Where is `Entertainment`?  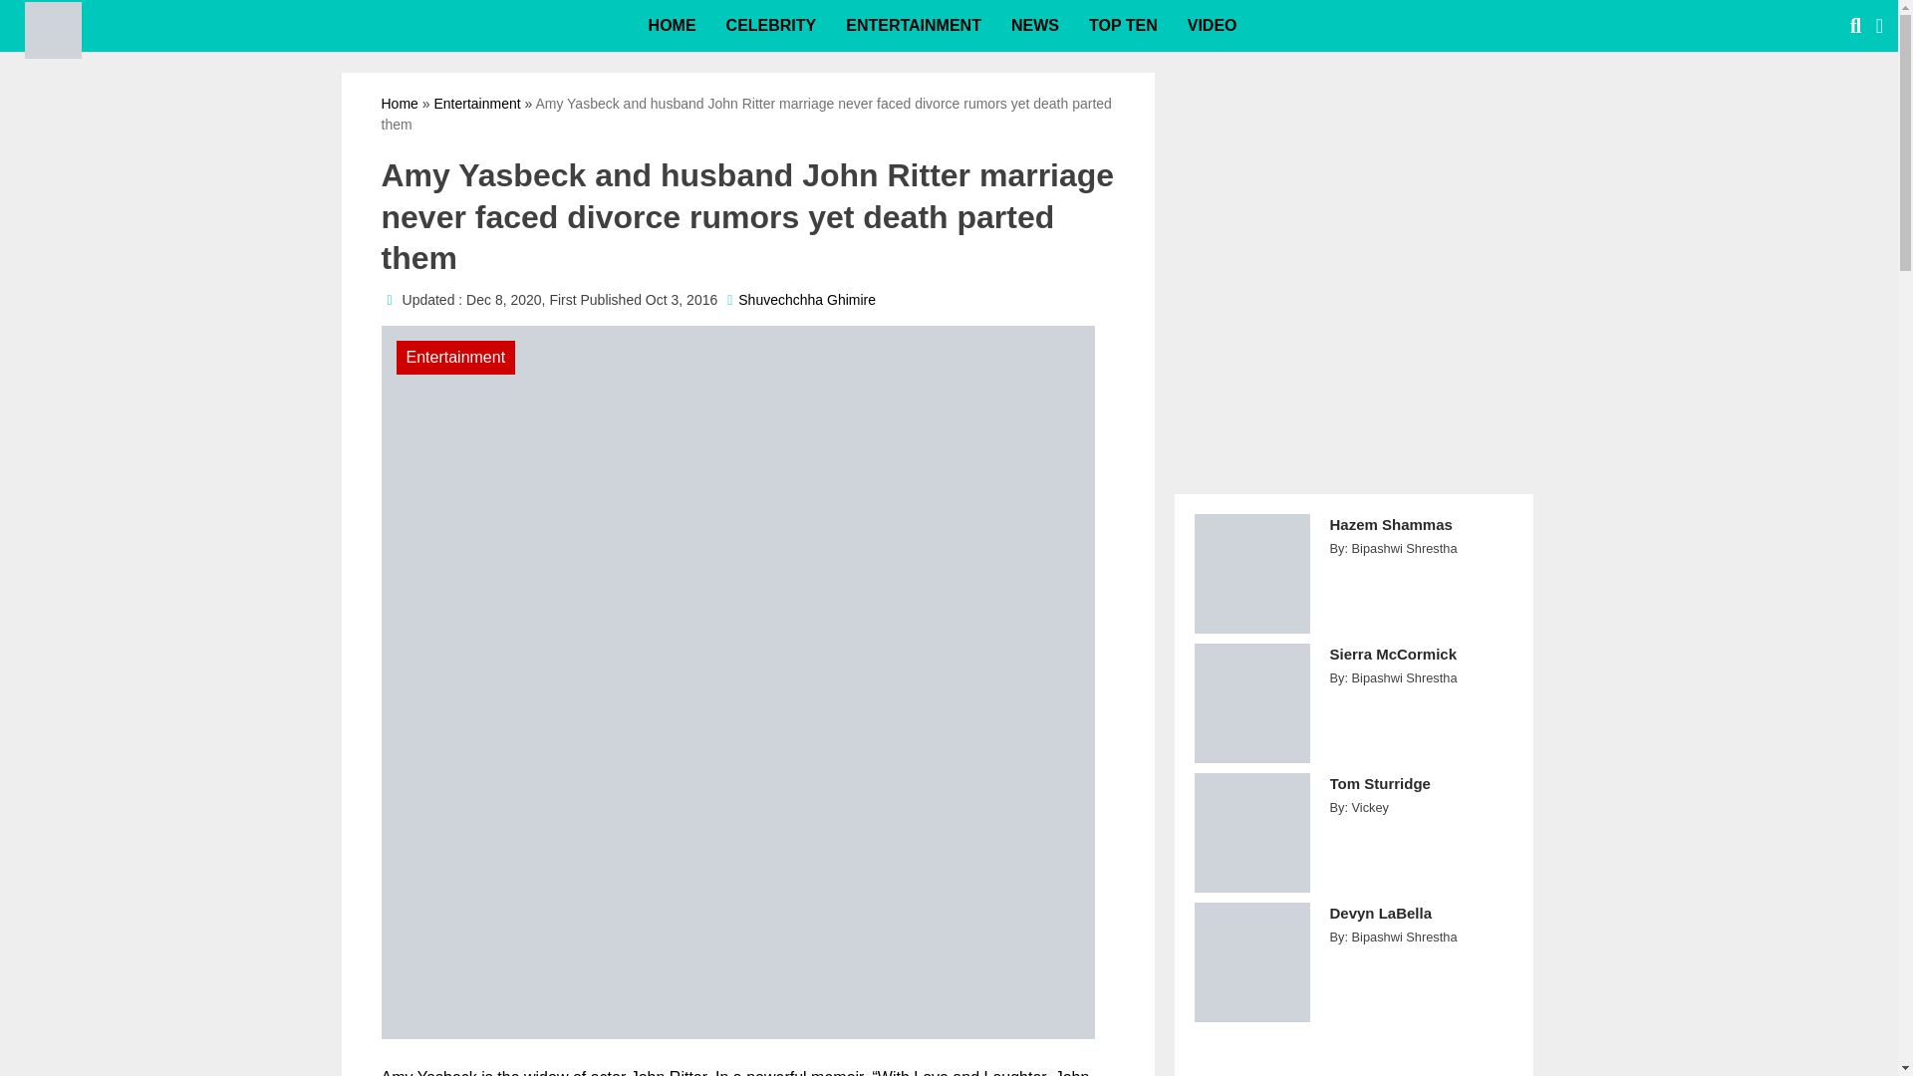 Entertainment is located at coordinates (476, 104).